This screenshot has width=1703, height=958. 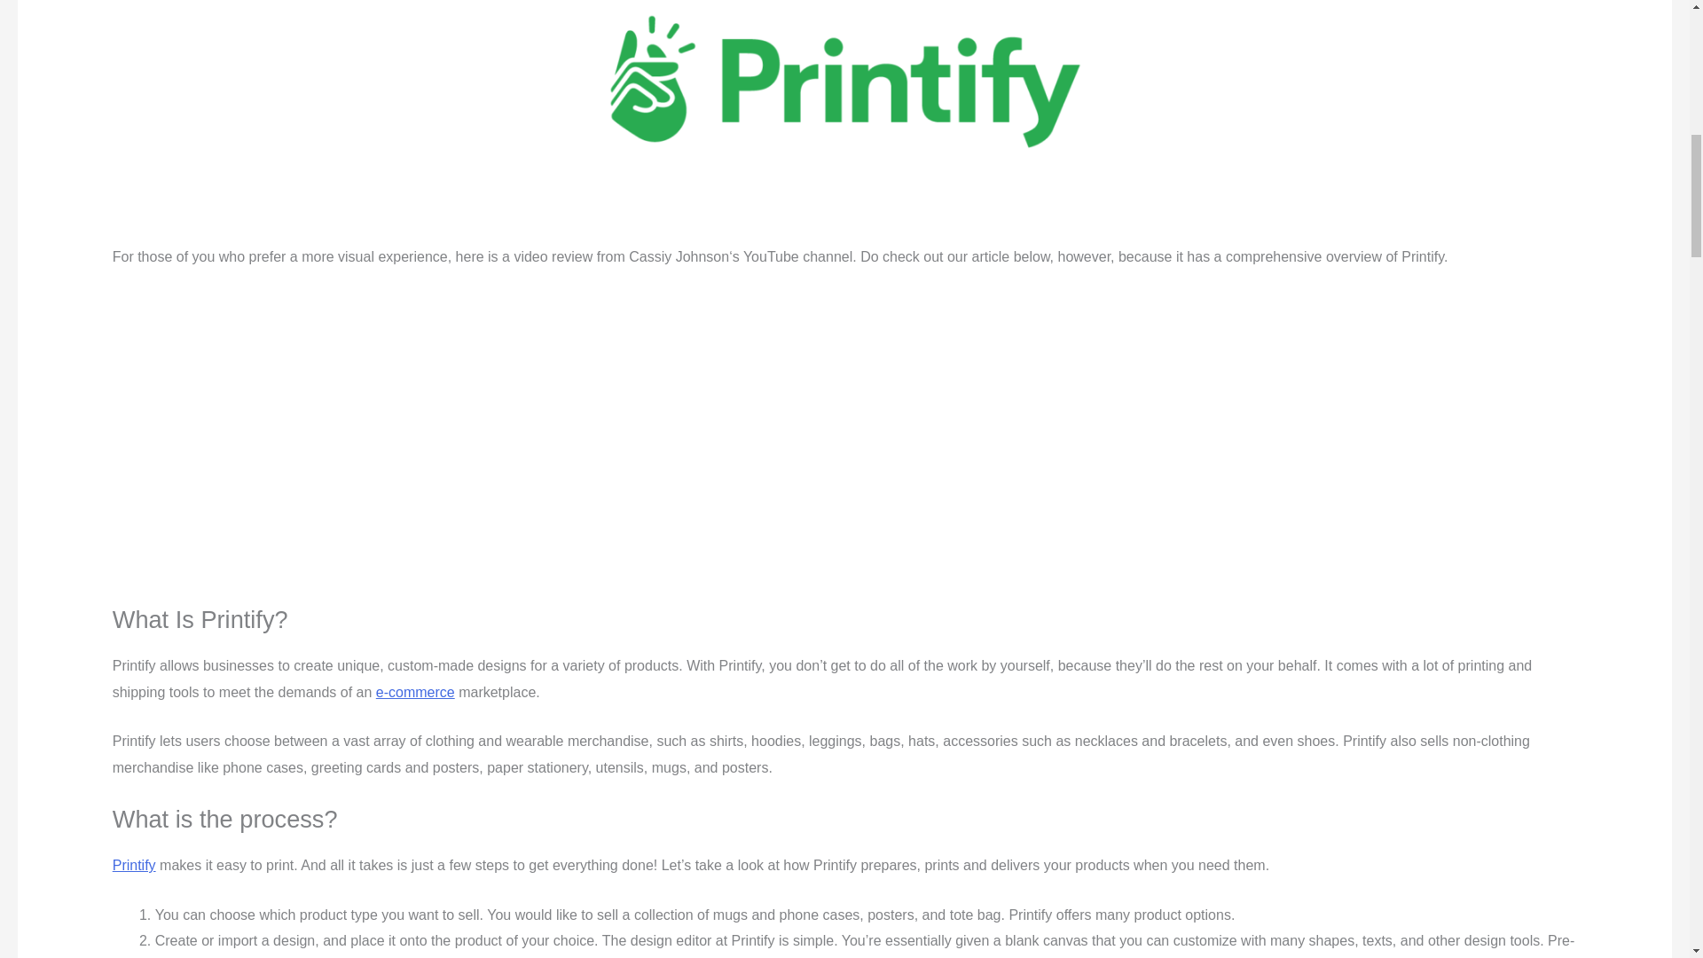 What do you see at coordinates (134, 864) in the screenshot?
I see `Printify` at bounding box center [134, 864].